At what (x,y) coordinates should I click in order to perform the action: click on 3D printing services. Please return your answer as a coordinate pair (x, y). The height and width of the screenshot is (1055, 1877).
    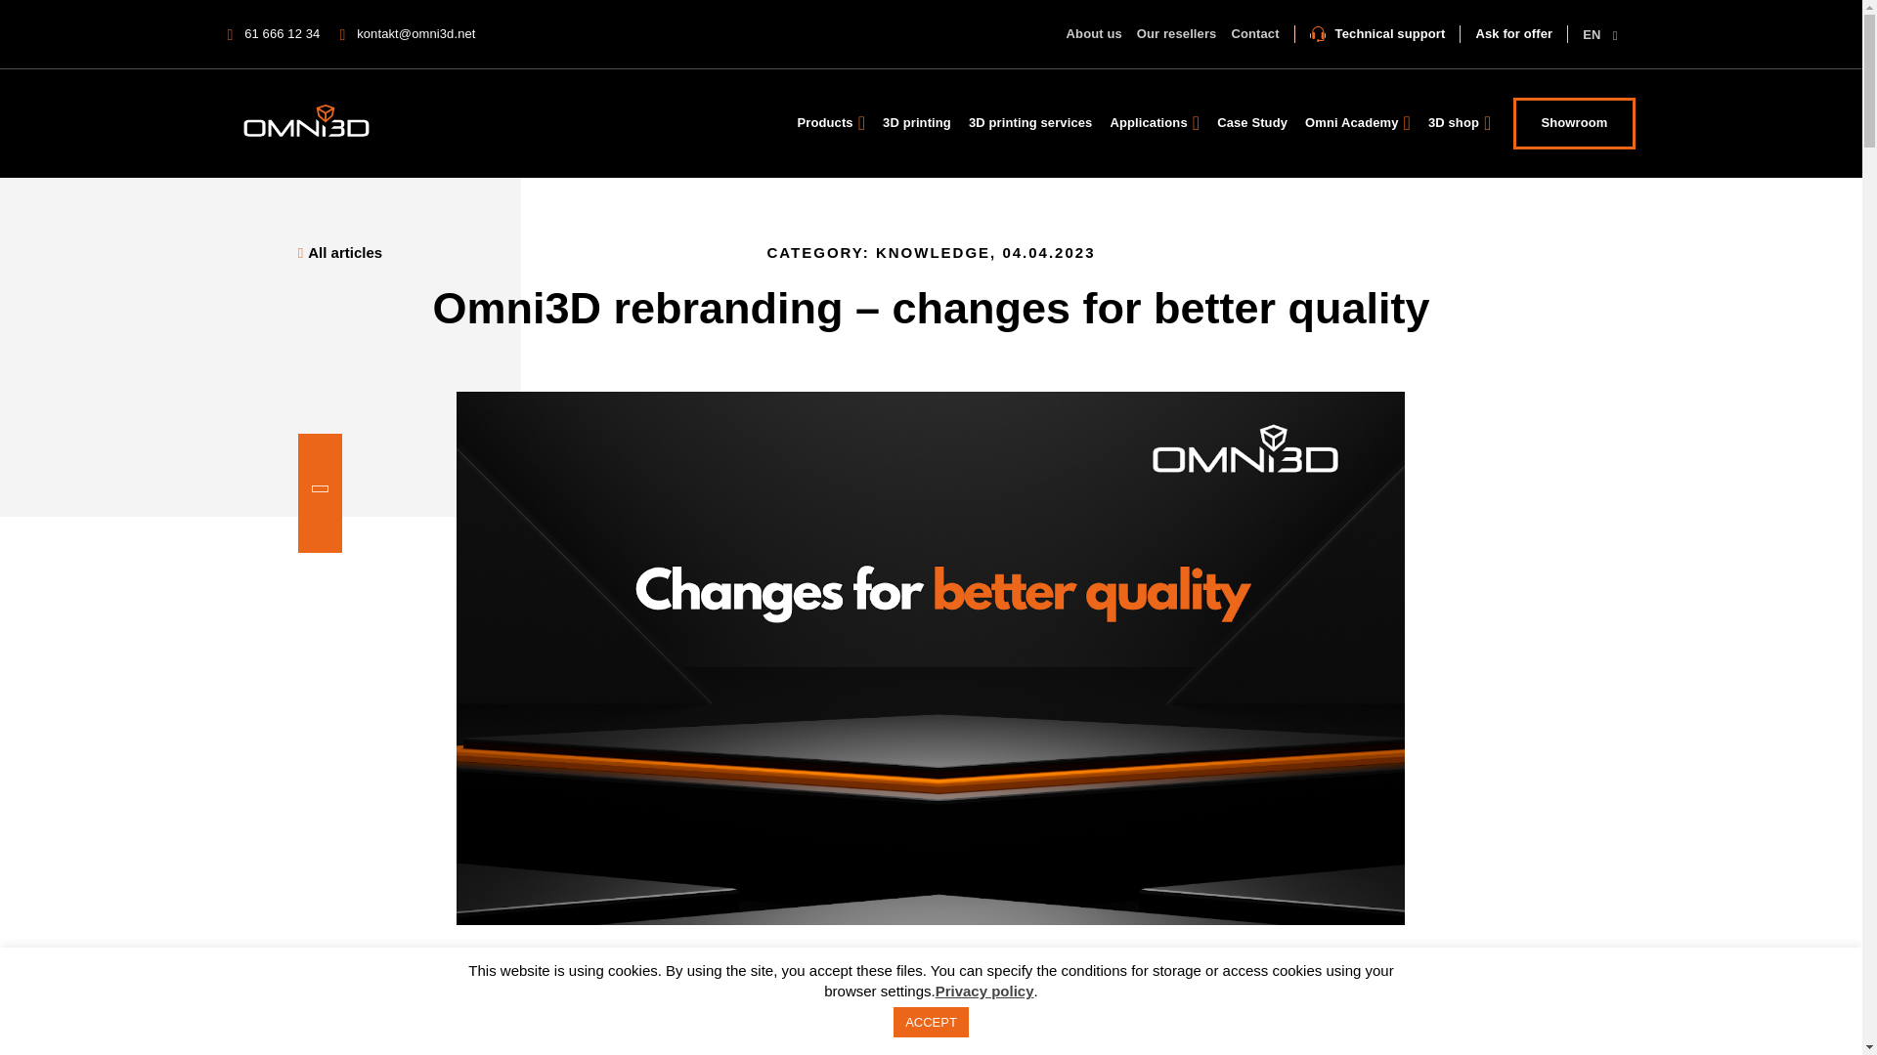
    Looking at the image, I should click on (1030, 122).